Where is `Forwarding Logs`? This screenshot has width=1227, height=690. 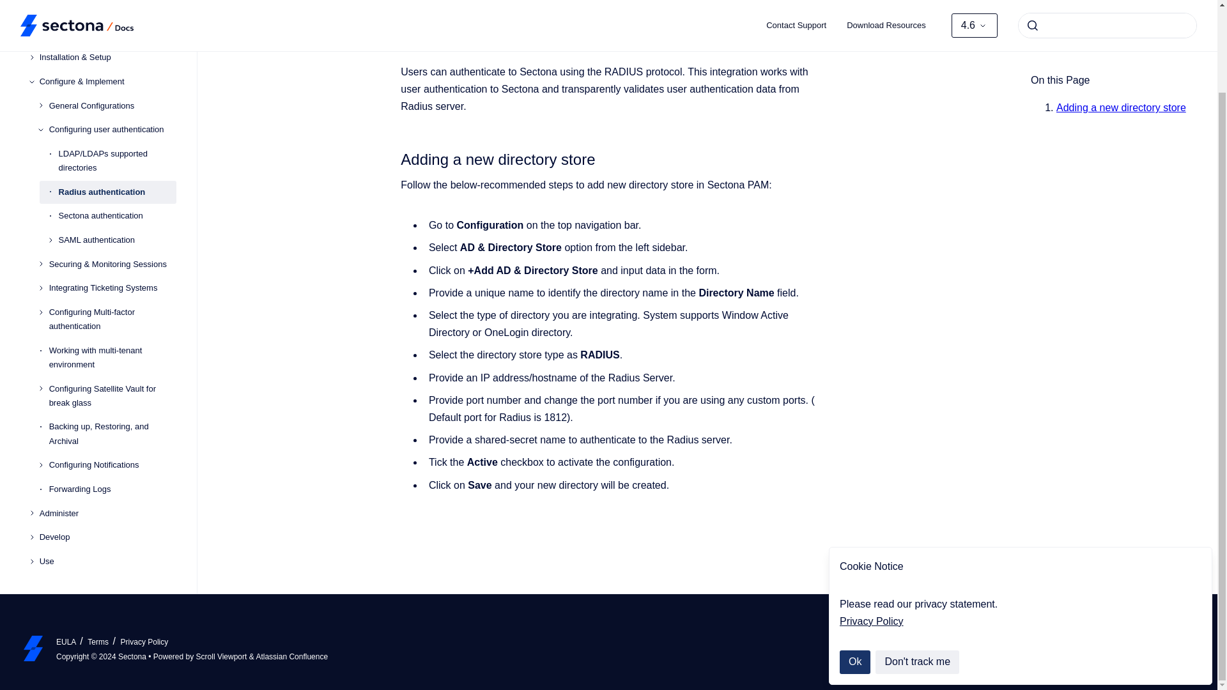 Forwarding Logs is located at coordinates (112, 466).